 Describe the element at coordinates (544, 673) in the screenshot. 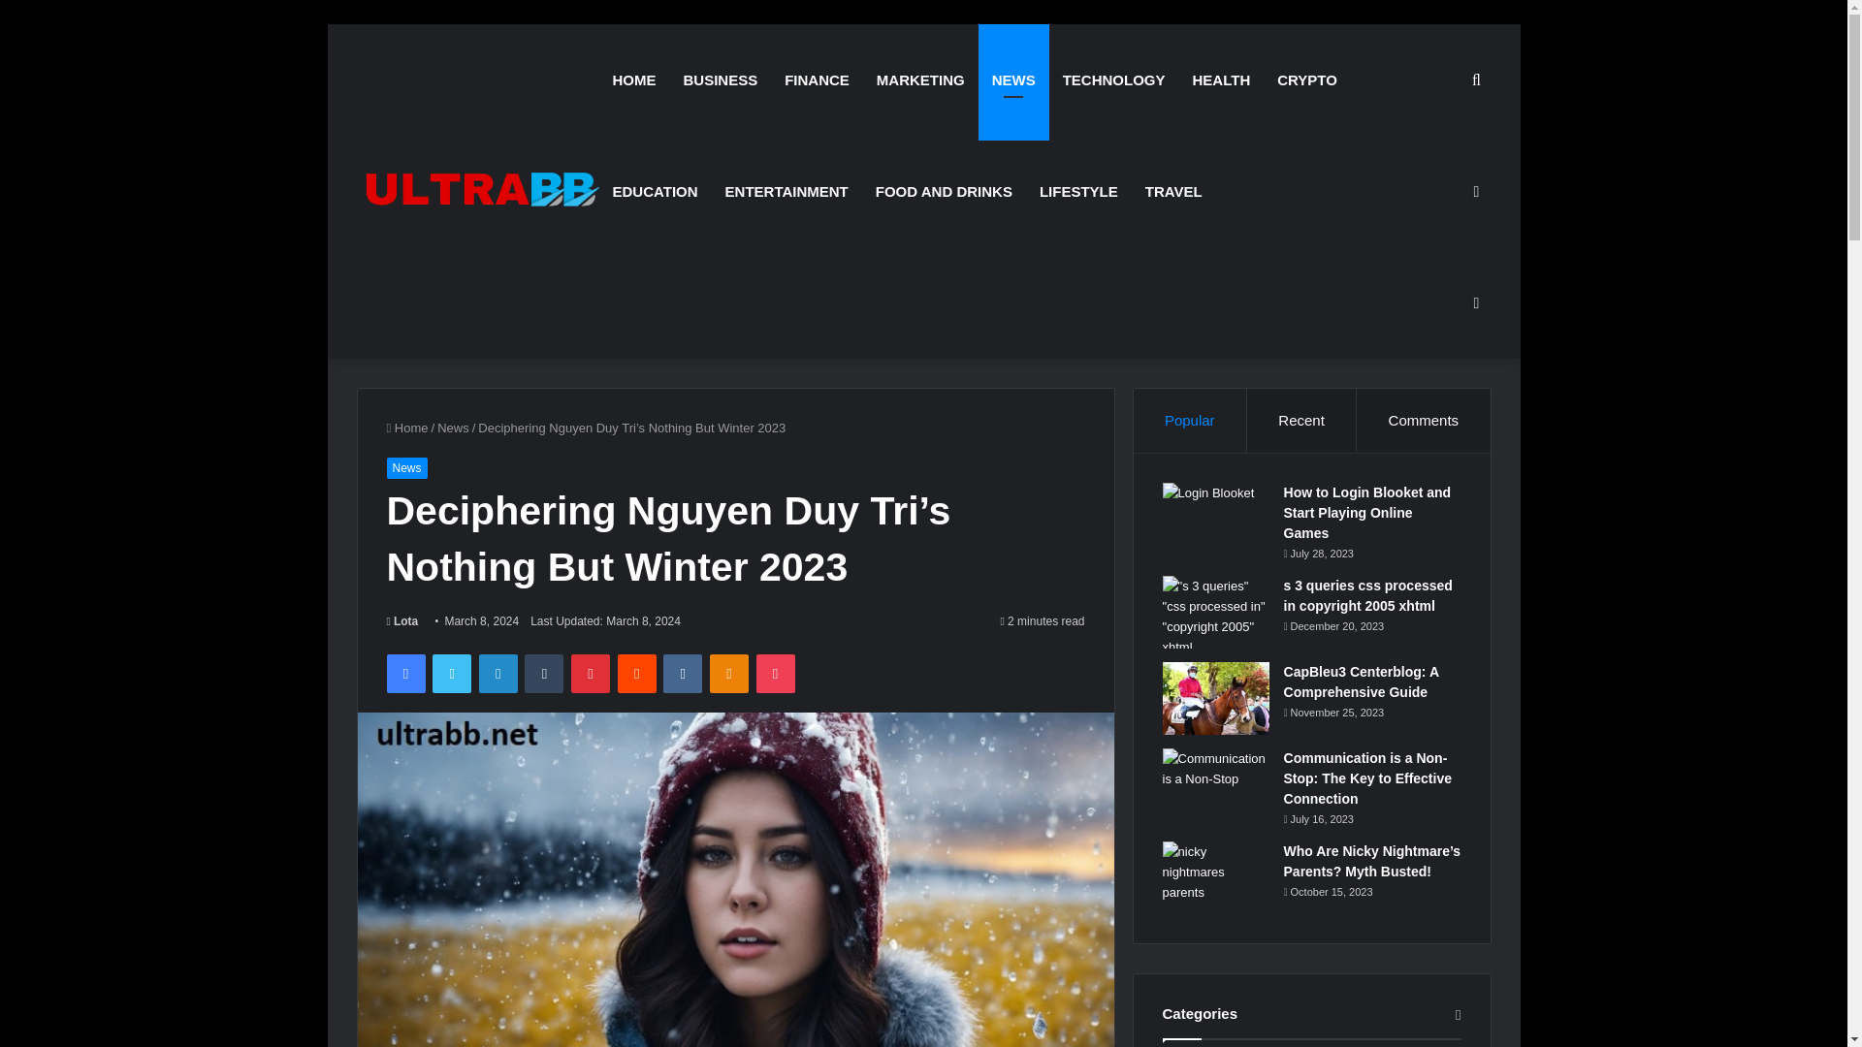

I see `Tumblr` at that location.